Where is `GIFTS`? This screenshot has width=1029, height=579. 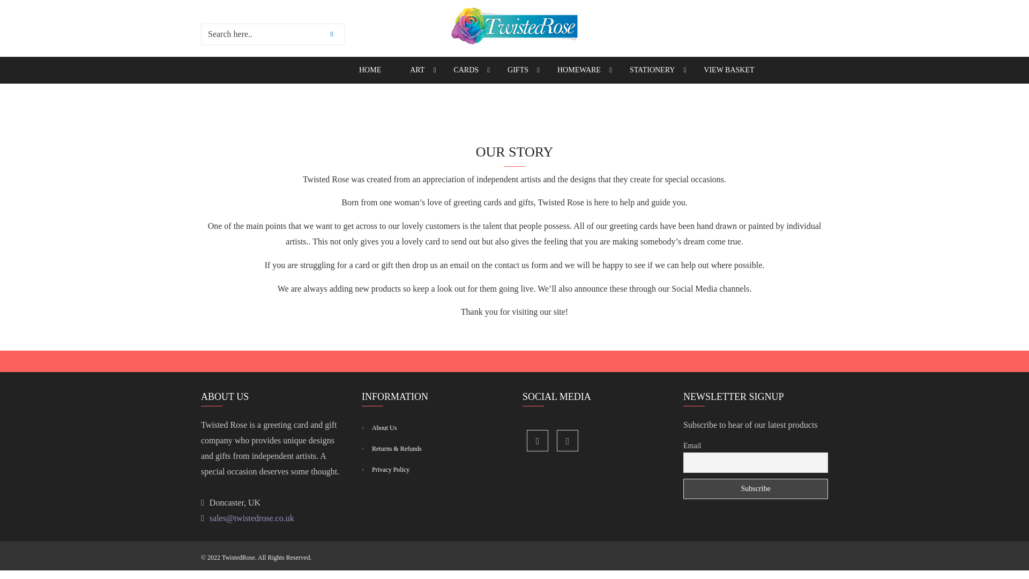
GIFTS is located at coordinates (518, 70).